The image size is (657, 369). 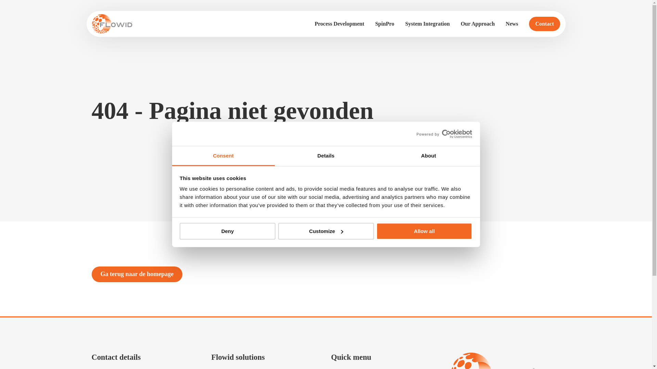 I want to click on Details, so click(x=326, y=156).